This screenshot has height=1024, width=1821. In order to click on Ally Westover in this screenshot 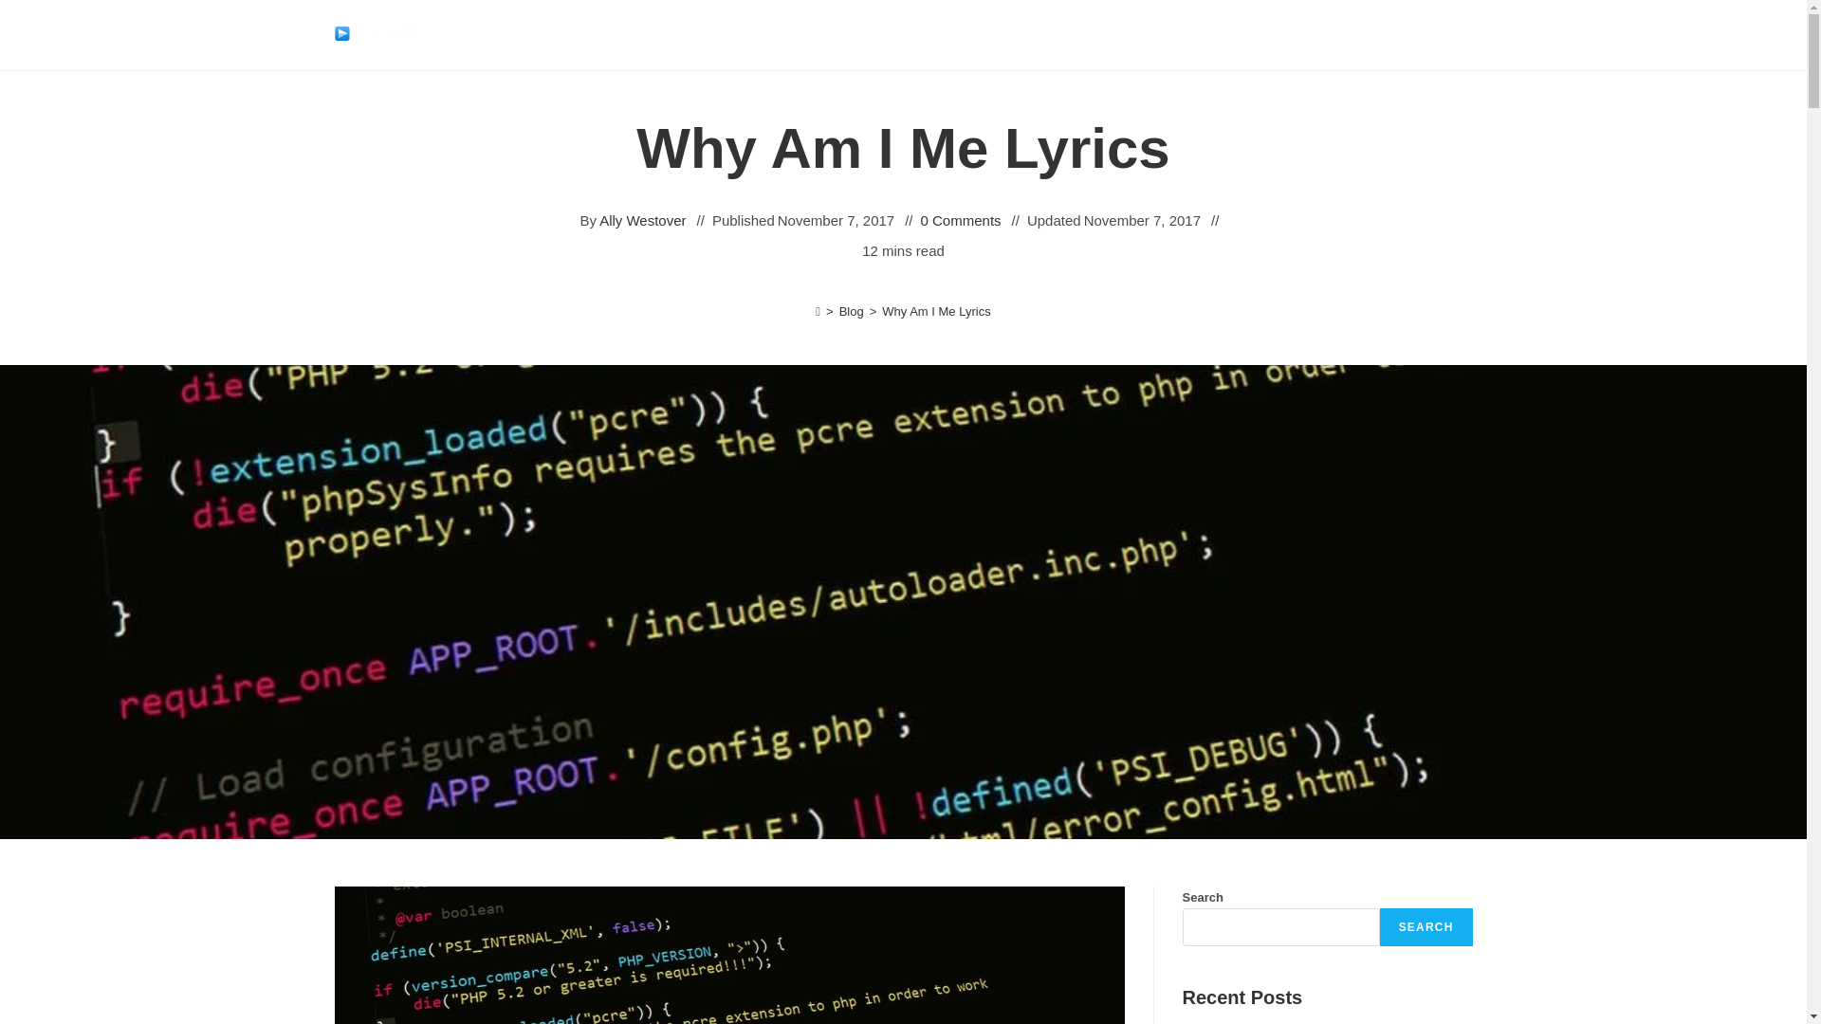, I will do `click(642, 220)`.